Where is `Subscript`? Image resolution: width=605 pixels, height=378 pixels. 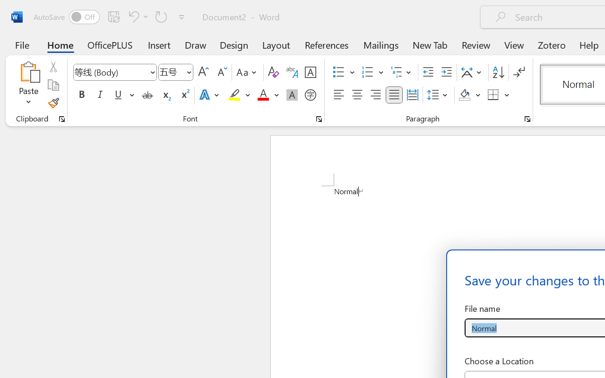 Subscript is located at coordinates (165, 95).